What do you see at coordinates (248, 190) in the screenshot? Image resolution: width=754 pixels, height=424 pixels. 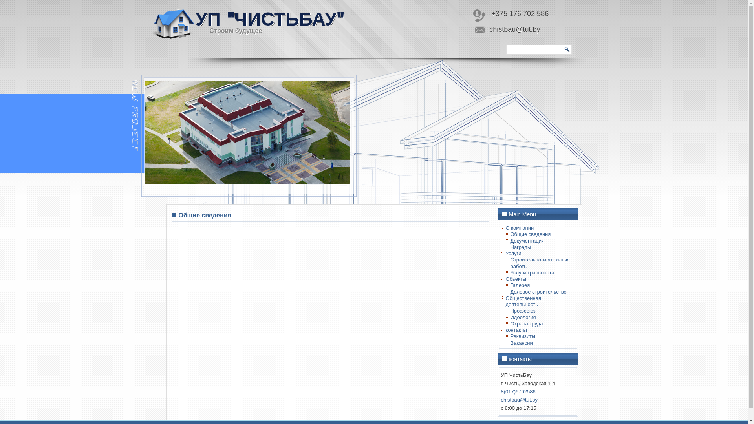 I see `3` at bounding box center [248, 190].